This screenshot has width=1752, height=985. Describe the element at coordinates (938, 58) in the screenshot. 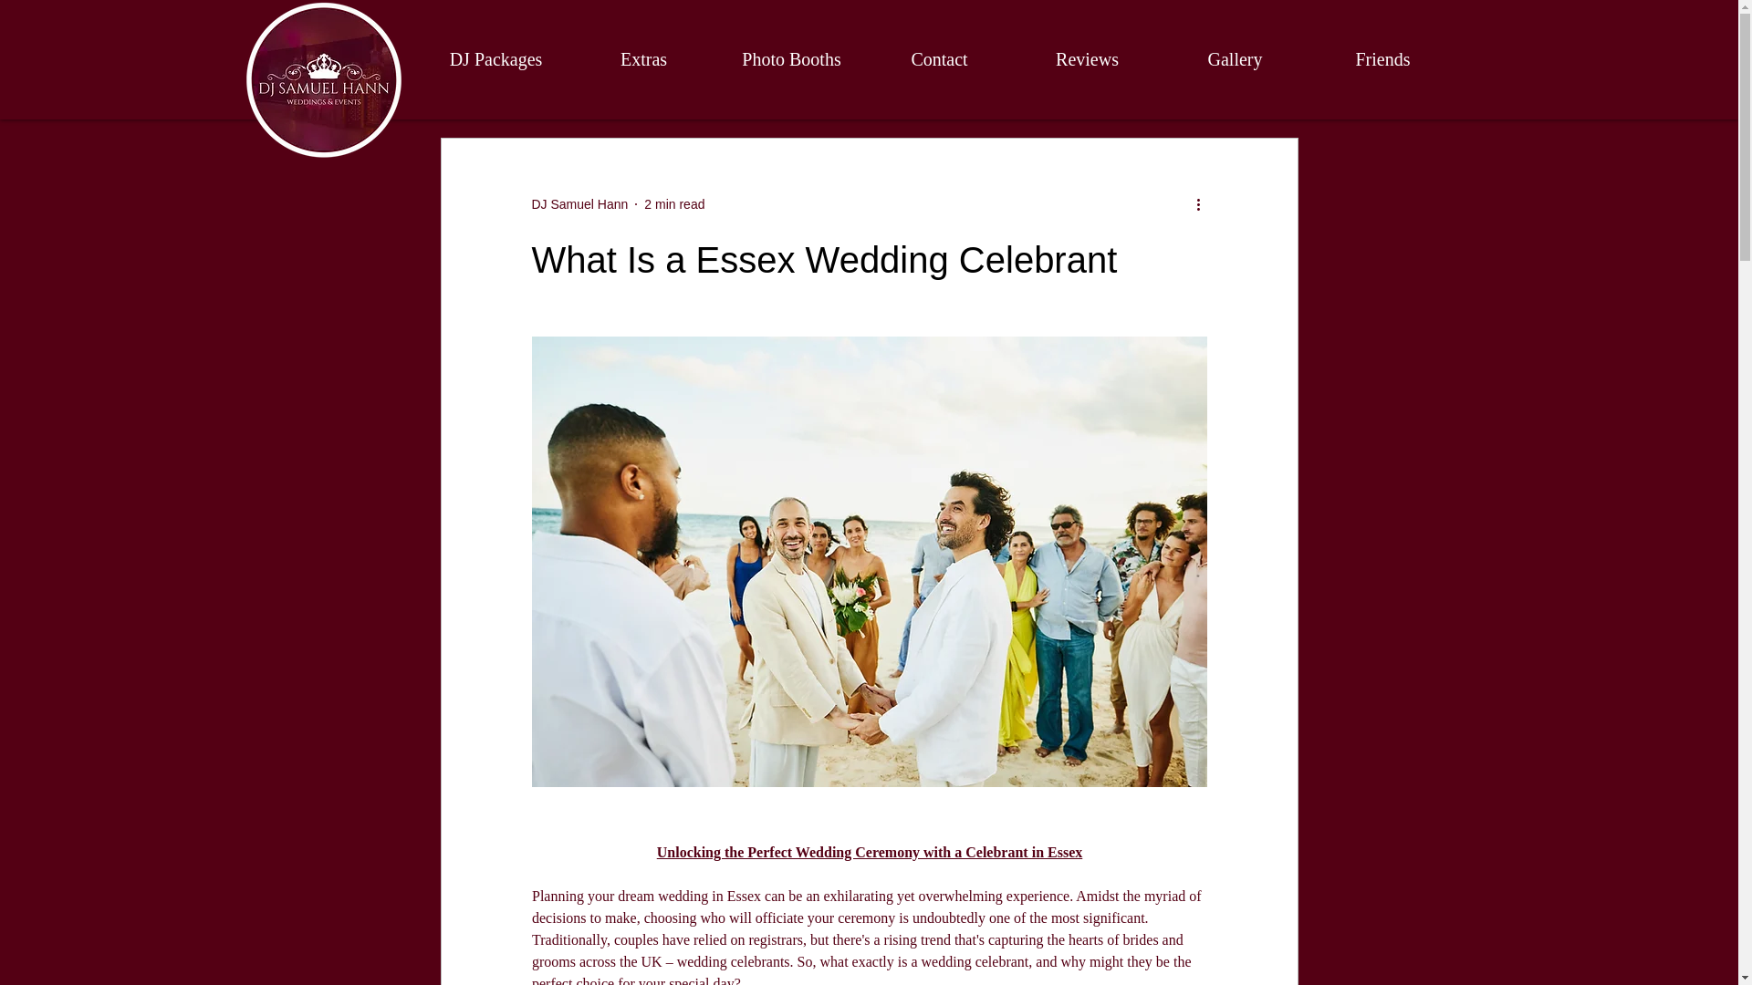

I see `Contact` at that location.